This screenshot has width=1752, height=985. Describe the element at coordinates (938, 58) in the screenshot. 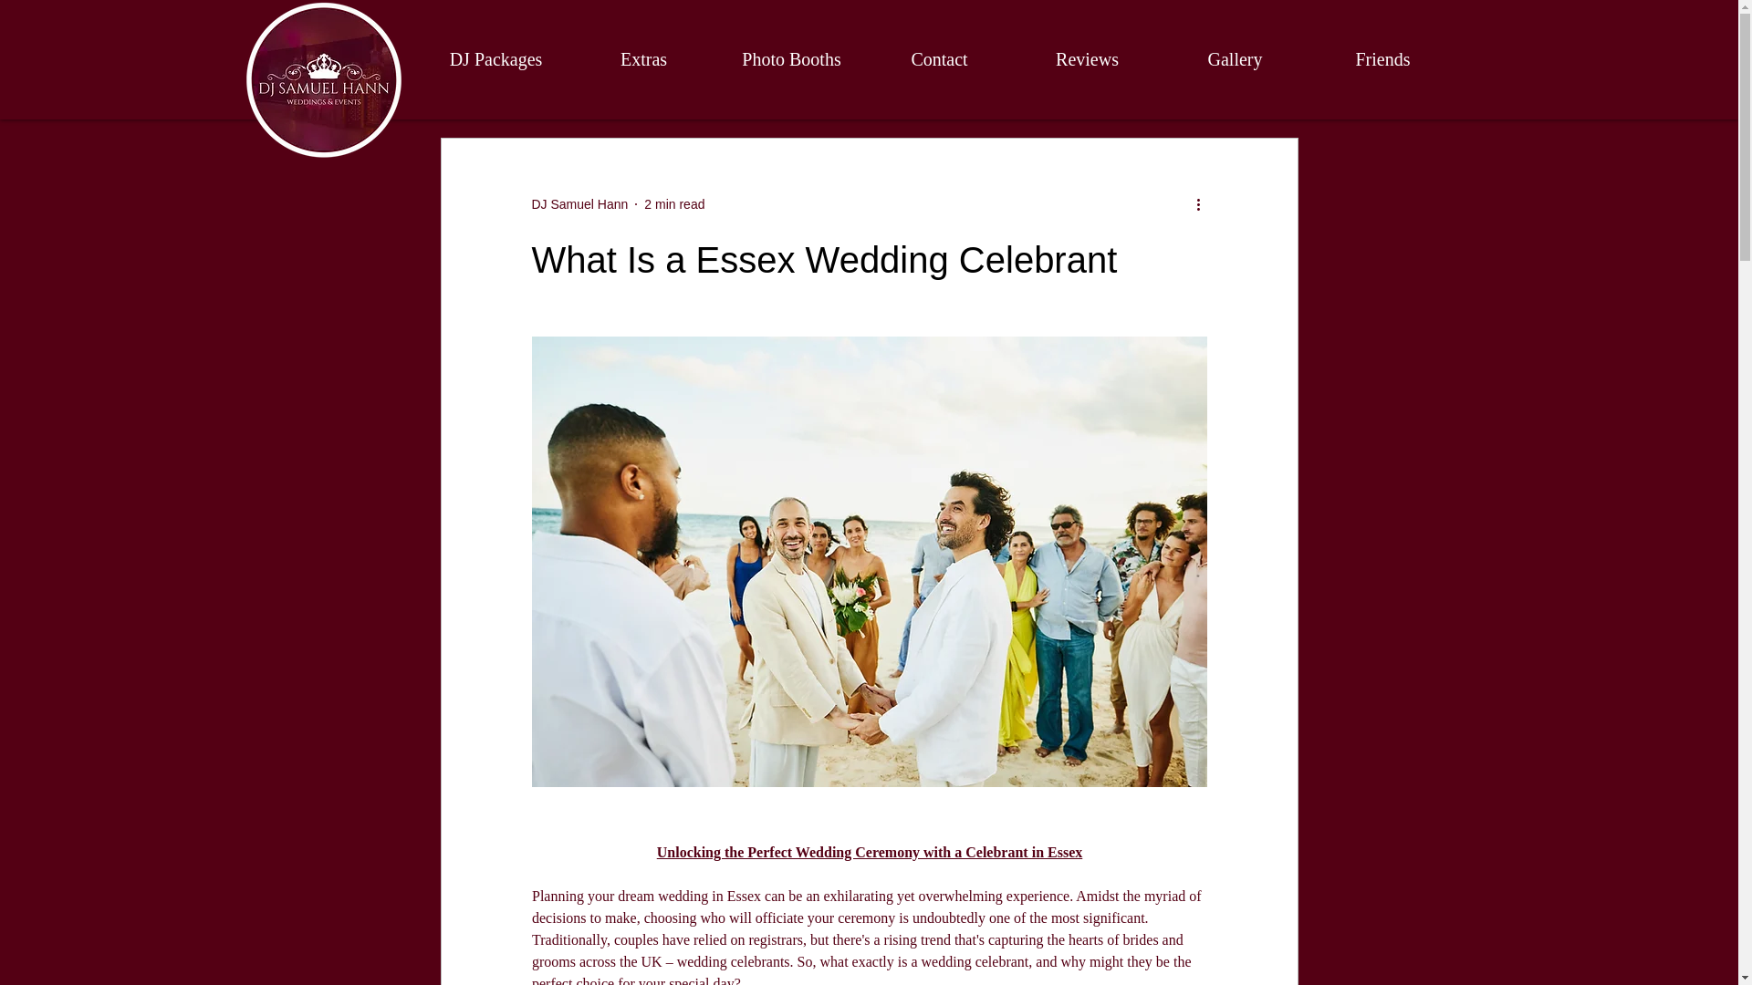

I see `Contact` at that location.